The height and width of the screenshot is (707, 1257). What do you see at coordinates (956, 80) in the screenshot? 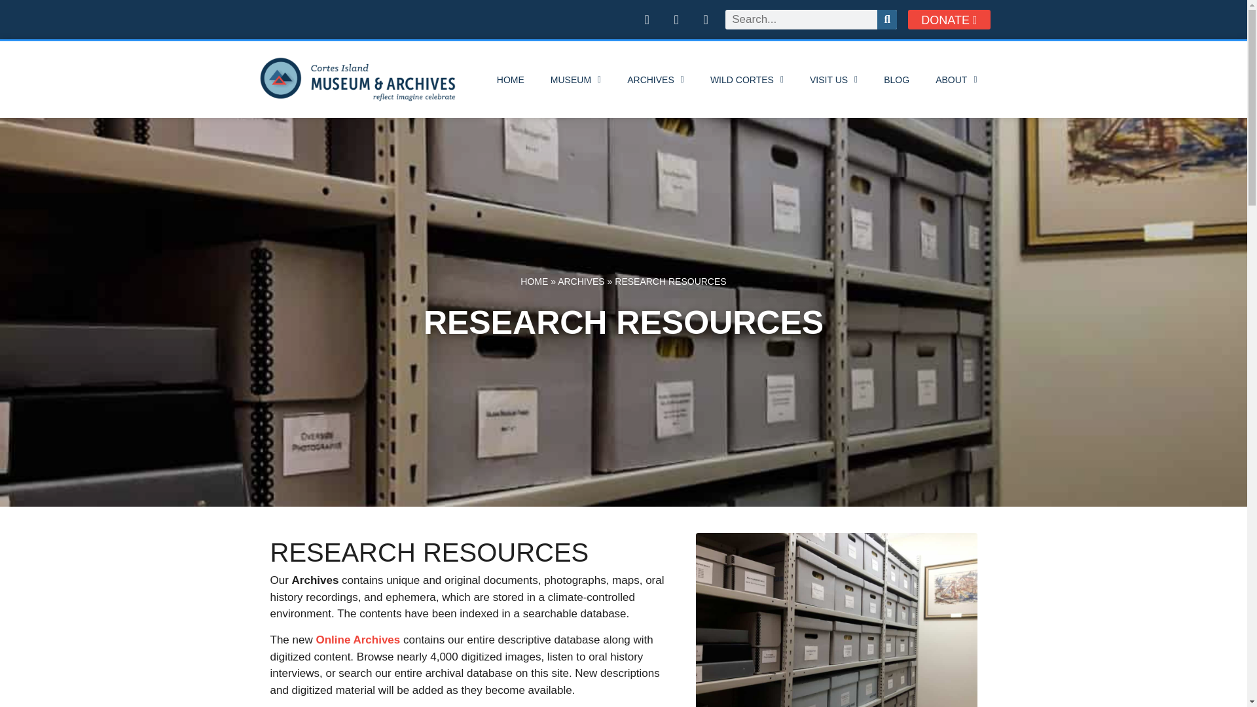
I see `ABOUT` at bounding box center [956, 80].